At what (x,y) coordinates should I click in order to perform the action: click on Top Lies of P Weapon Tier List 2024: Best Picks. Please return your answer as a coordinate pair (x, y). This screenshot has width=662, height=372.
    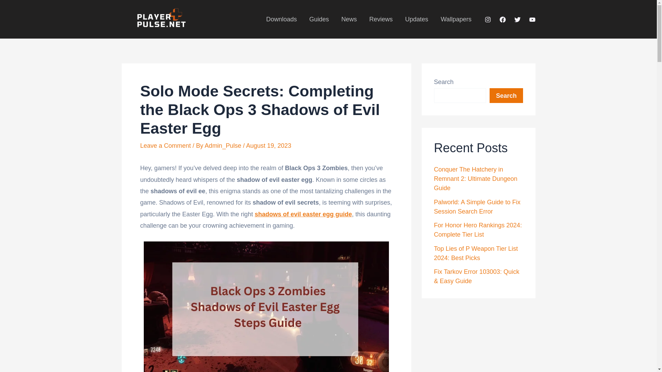
    Looking at the image, I should click on (475, 253).